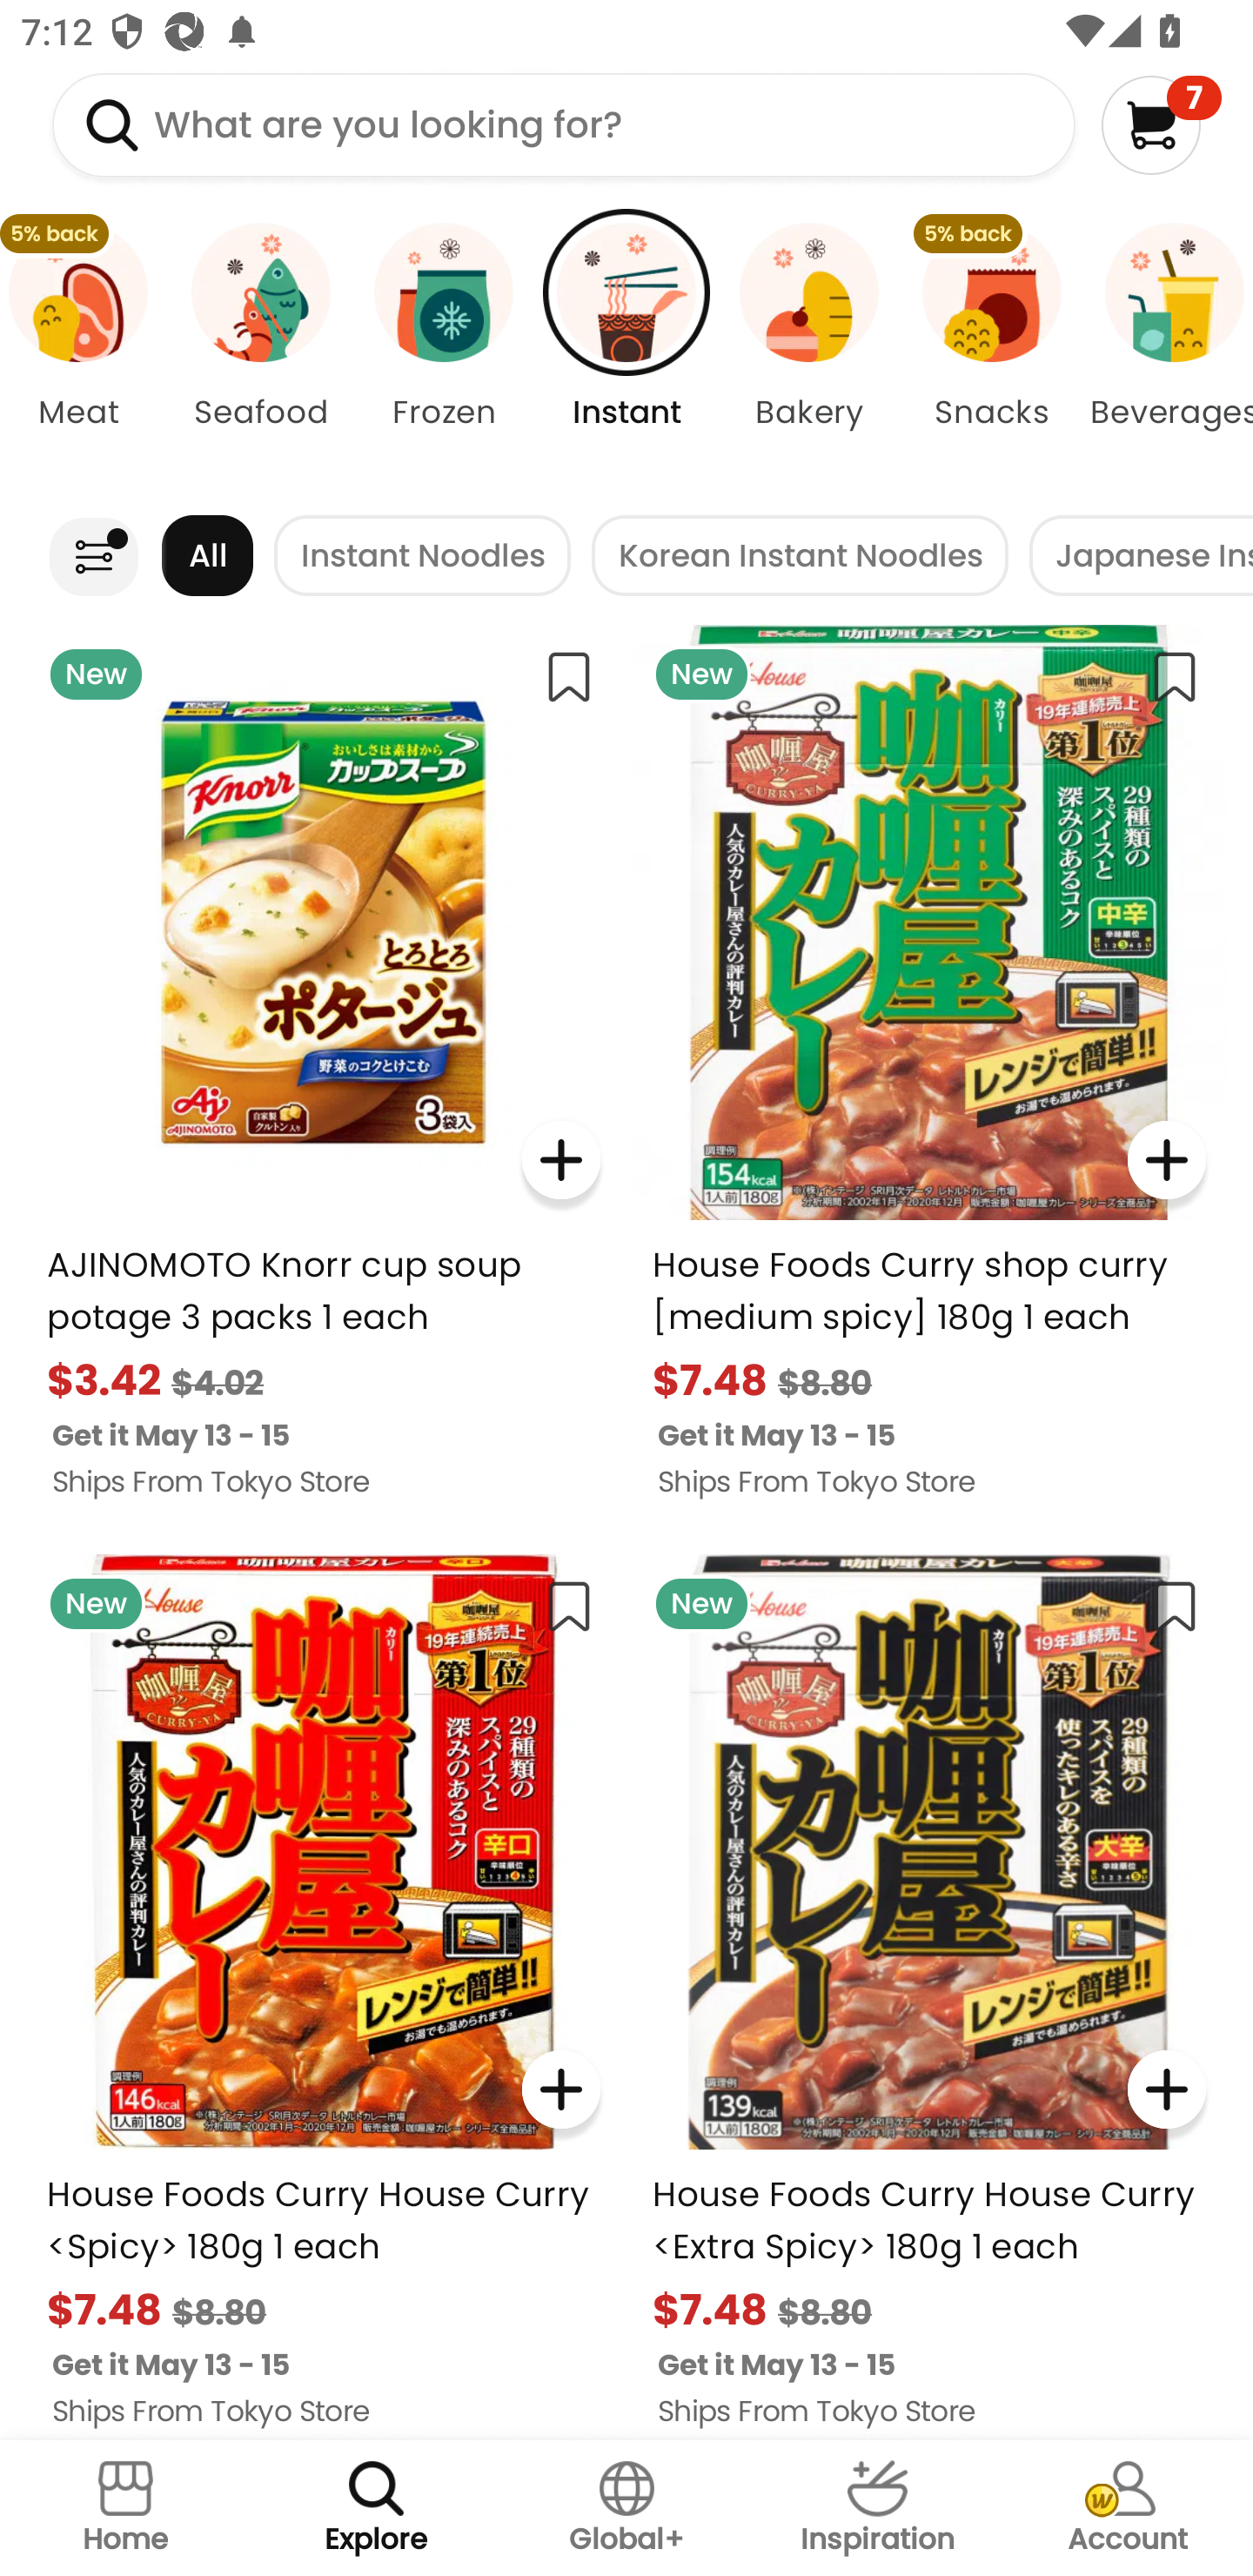 This screenshot has width=1253, height=2576. I want to click on Beverages, so click(1168, 352).